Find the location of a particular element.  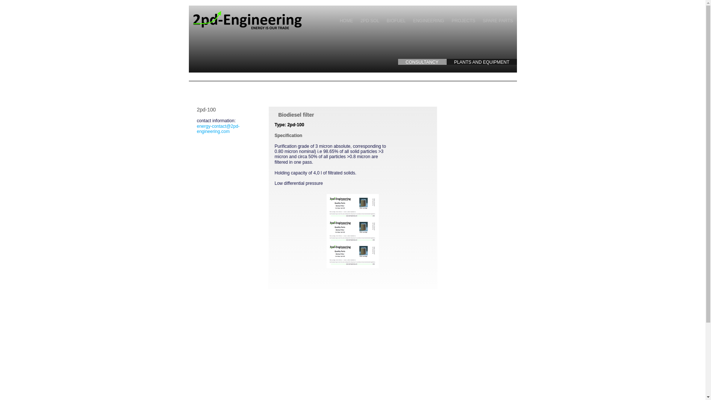

energy-contact@2pd-engineering.com is located at coordinates (218, 129).